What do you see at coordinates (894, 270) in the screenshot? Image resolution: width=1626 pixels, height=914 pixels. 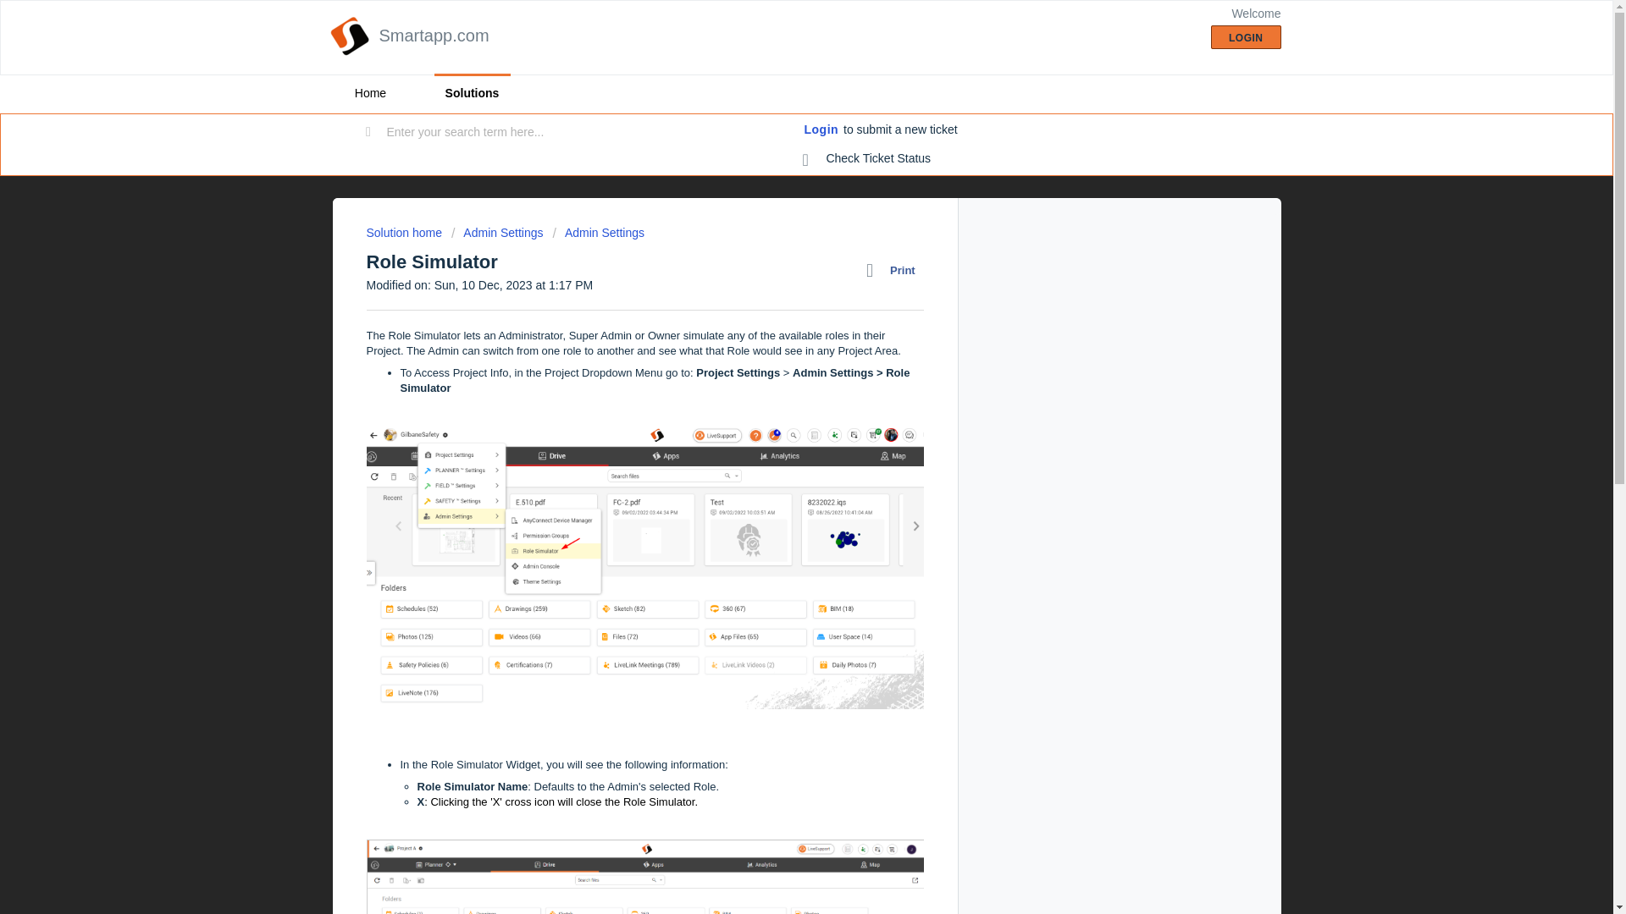 I see `Print this Article` at bounding box center [894, 270].